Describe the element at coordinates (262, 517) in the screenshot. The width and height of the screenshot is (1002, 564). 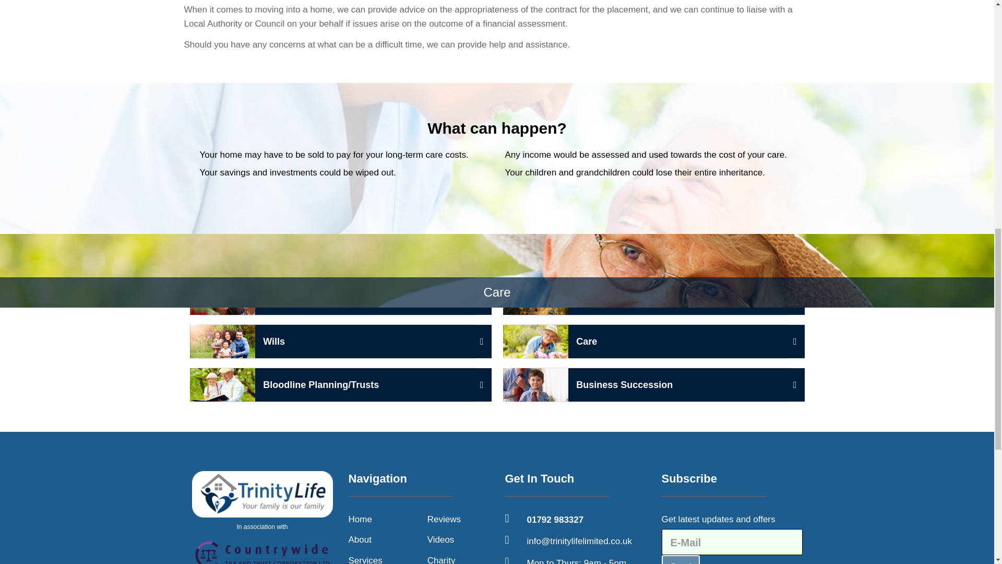
I see `Home` at that location.